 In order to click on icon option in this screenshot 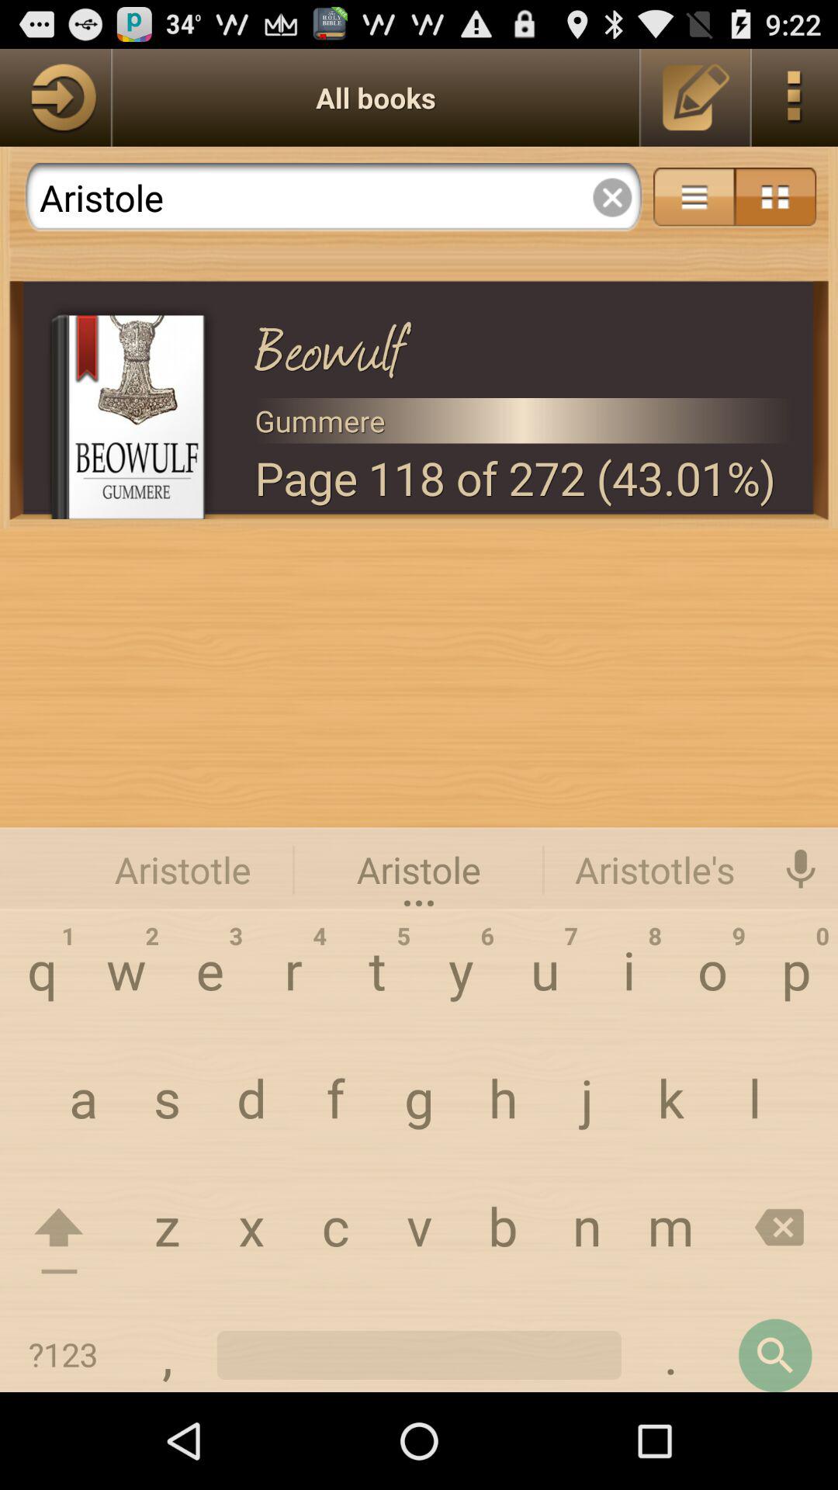, I will do `click(776, 197)`.